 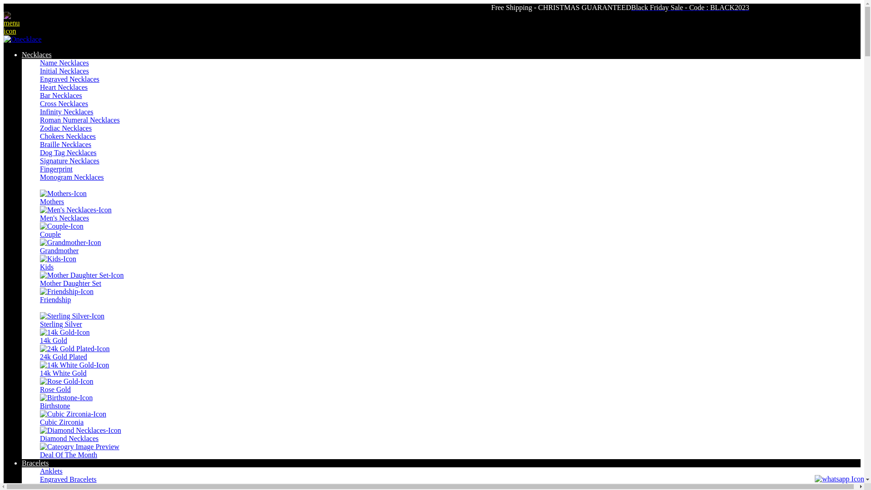 I want to click on Grandmother, so click(x=450, y=247).